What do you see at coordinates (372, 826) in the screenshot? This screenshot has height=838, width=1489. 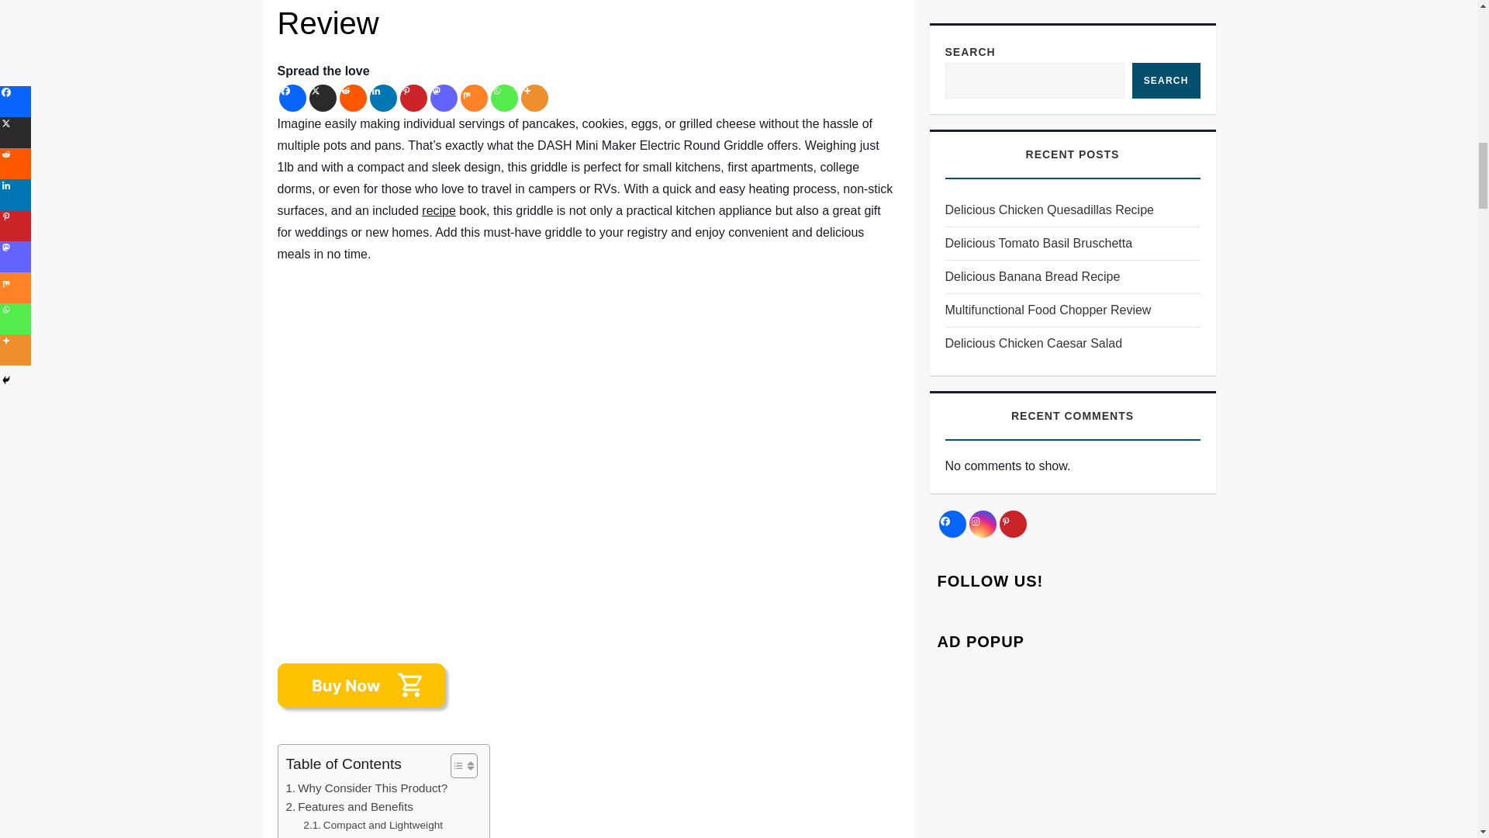 I see `Compact and Lightweight` at bounding box center [372, 826].